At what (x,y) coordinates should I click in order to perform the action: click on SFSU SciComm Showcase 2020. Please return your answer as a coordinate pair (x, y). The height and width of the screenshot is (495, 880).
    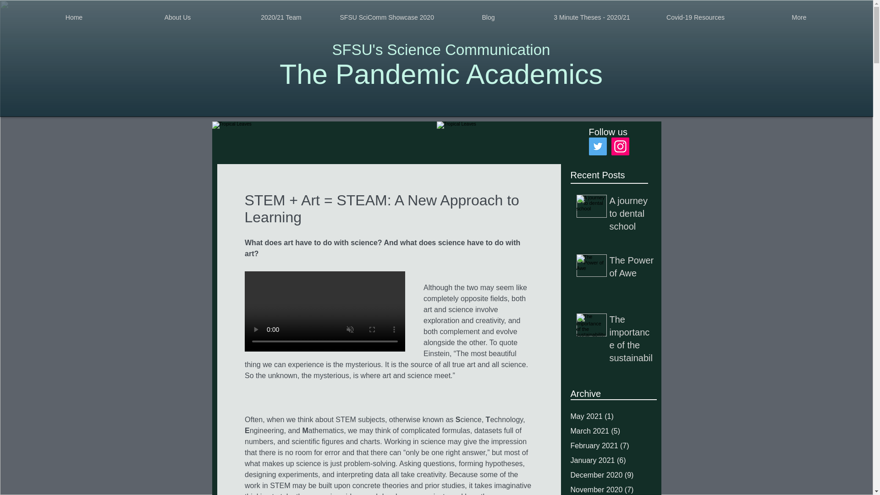
    Looking at the image, I should click on (384, 17).